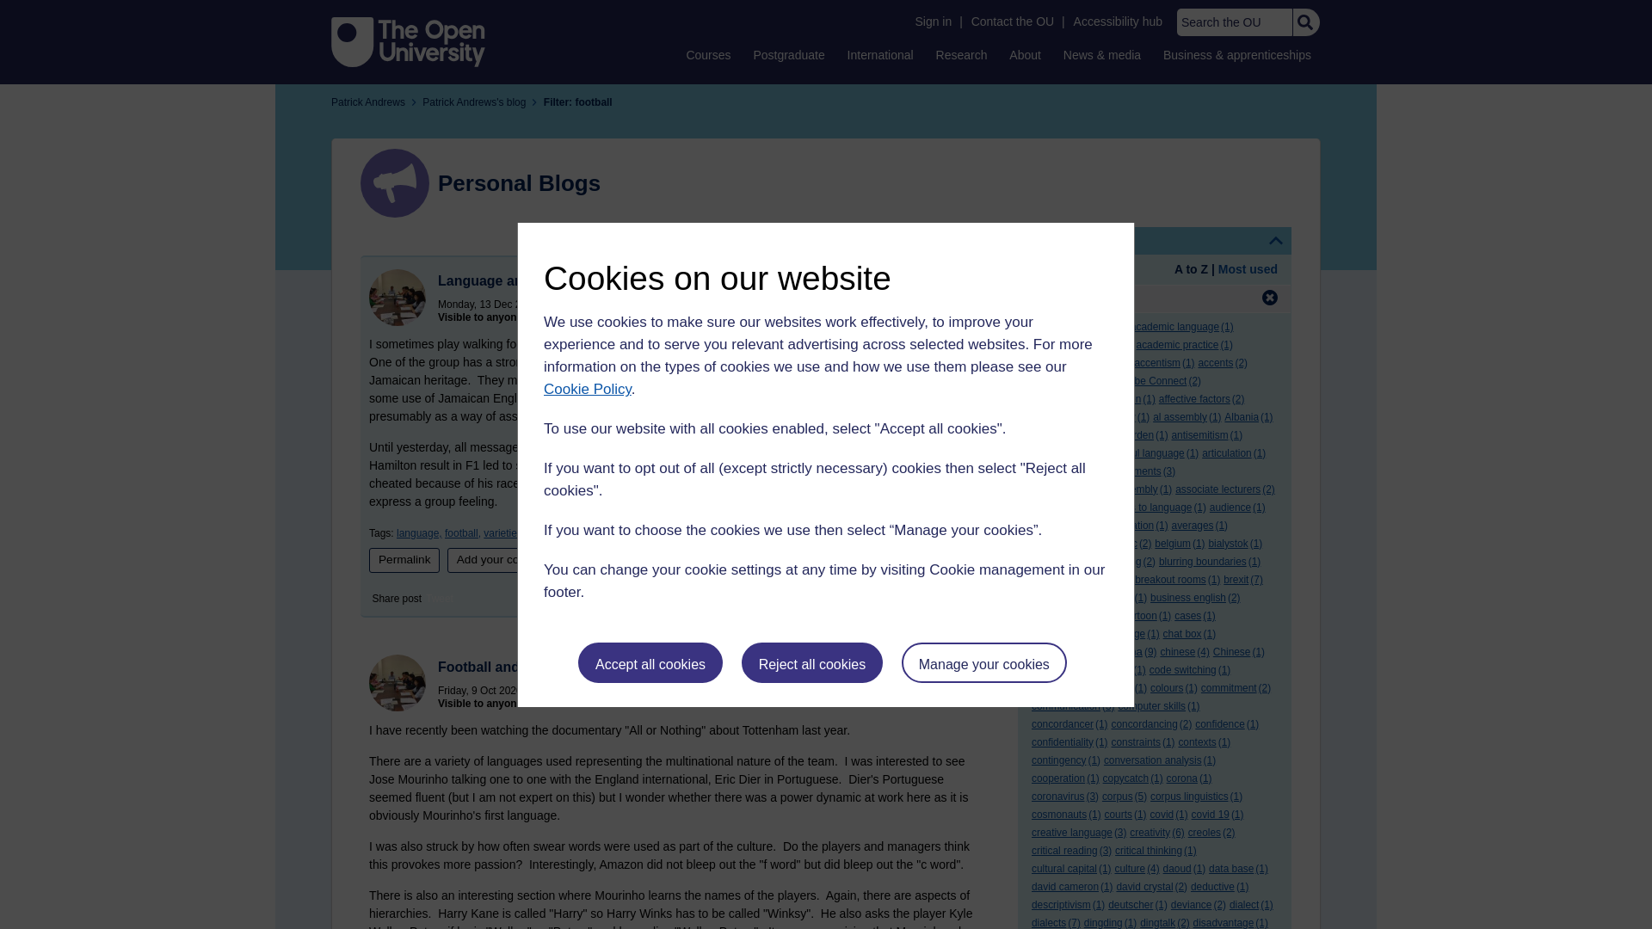 Image resolution: width=1652 pixels, height=929 pixels. I want to click on Click to remove filter tag, so click(1269, 298).